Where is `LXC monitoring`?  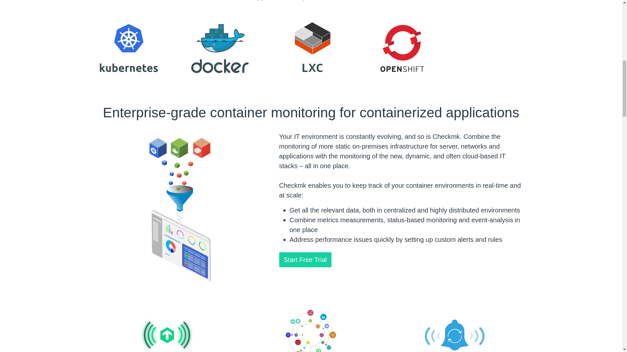 LXC monitoring is located at coordinates (311, 49).